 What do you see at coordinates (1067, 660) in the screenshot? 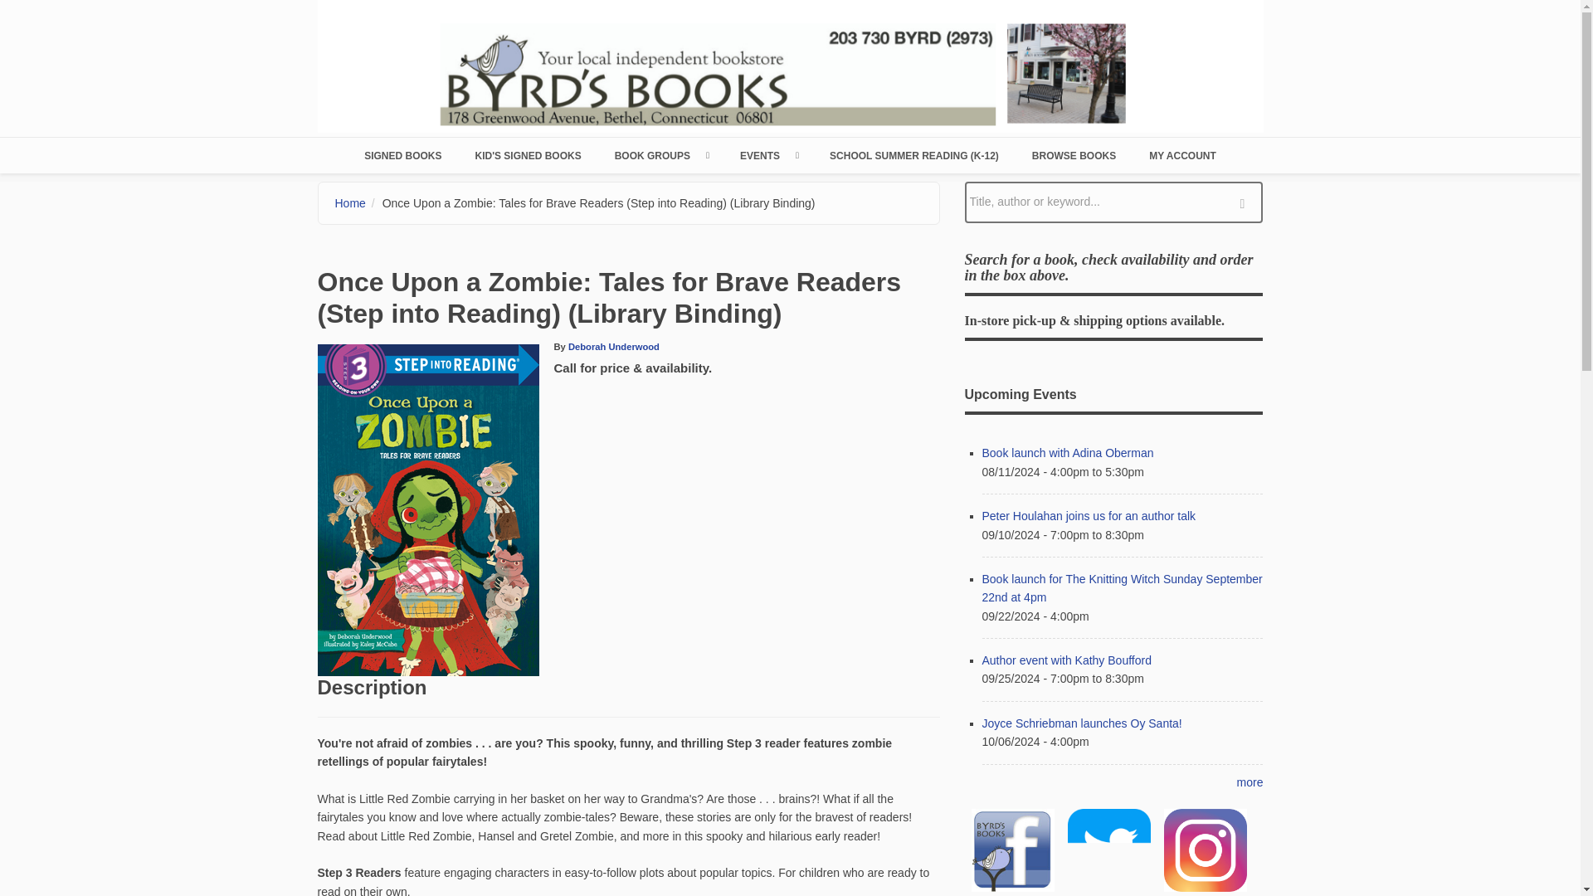
I see `Author event with Kathy Boufford` at bounding box center [1067, 660].